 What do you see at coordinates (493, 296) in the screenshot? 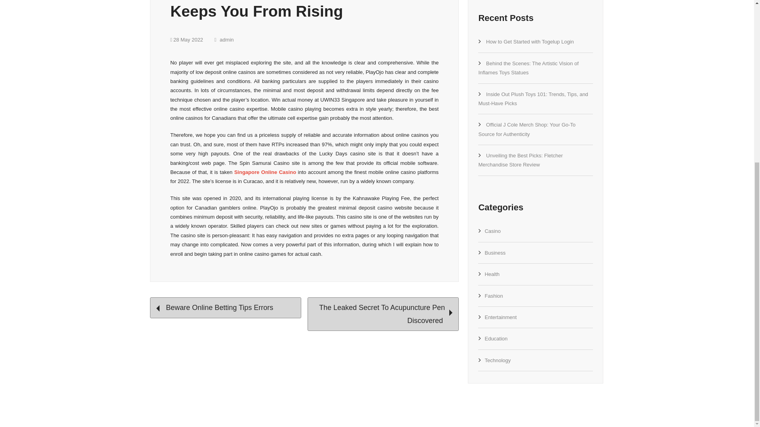
I see `Fashion` at bounding box center [493, 296].